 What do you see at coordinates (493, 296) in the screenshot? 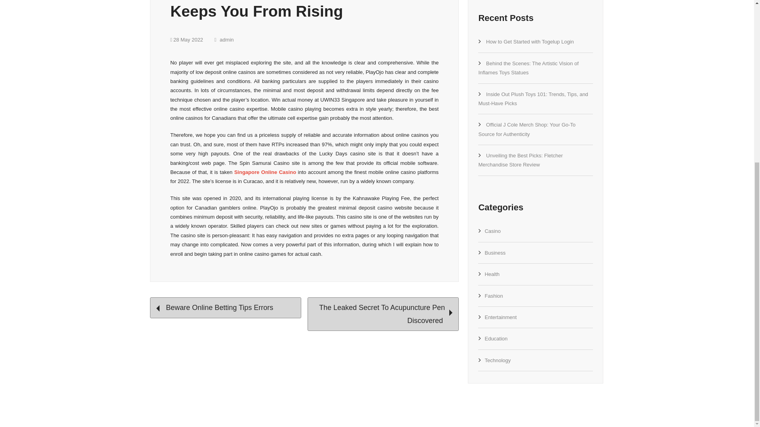
I see `Fashion` at bounding box center [493, 296].